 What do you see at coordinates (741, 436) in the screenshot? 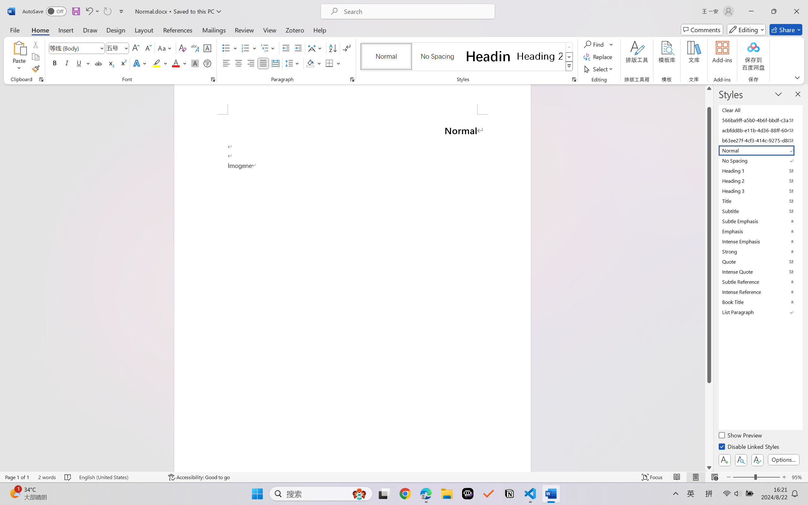
I see `Show Preview` at bounding box center [741, 436].